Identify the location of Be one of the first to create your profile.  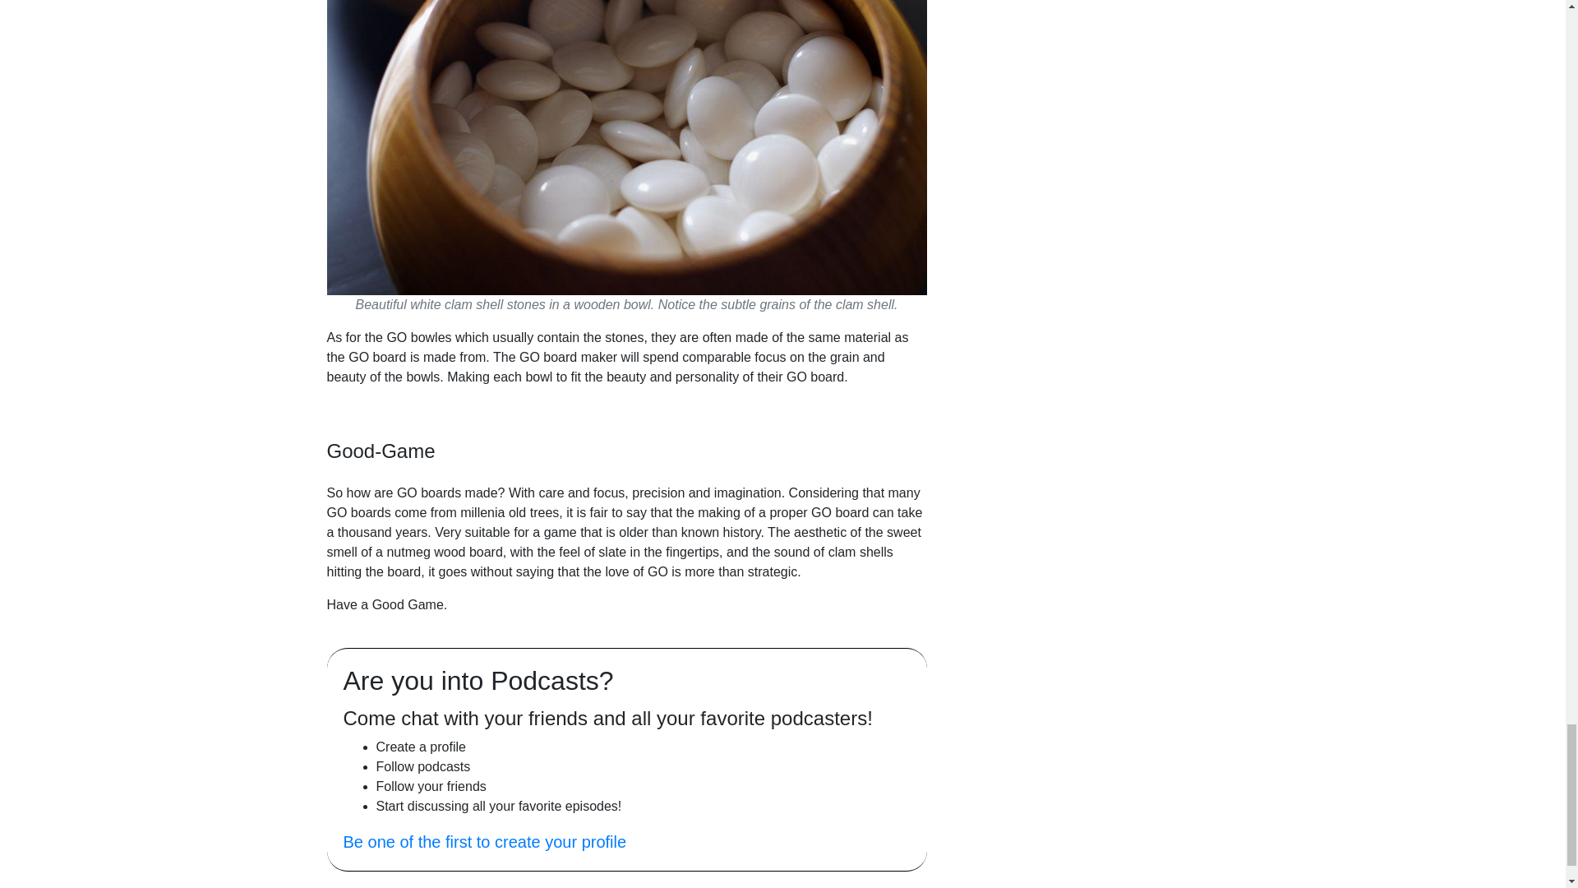
(485, 842).